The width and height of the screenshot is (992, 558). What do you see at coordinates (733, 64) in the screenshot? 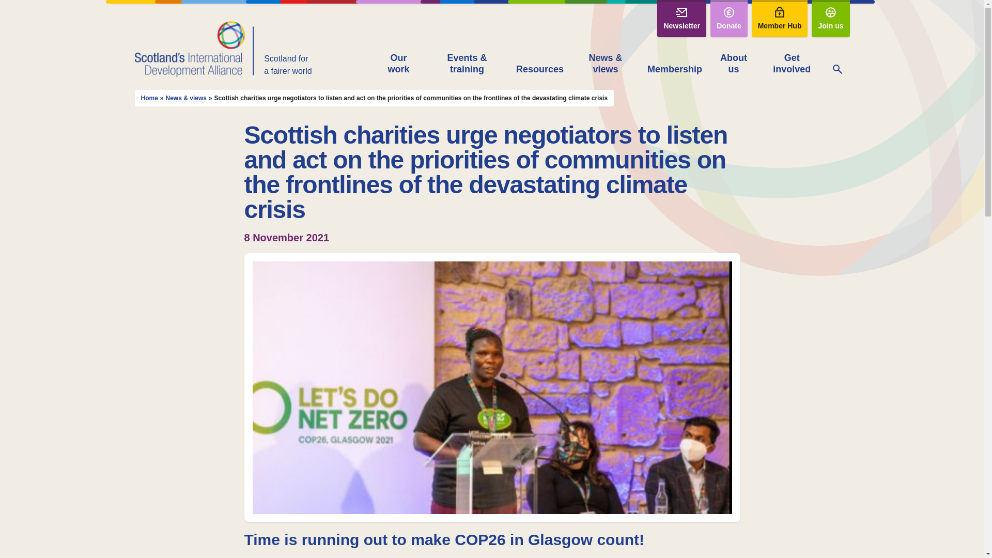
I see `About us` at bounding box center [733, 64].